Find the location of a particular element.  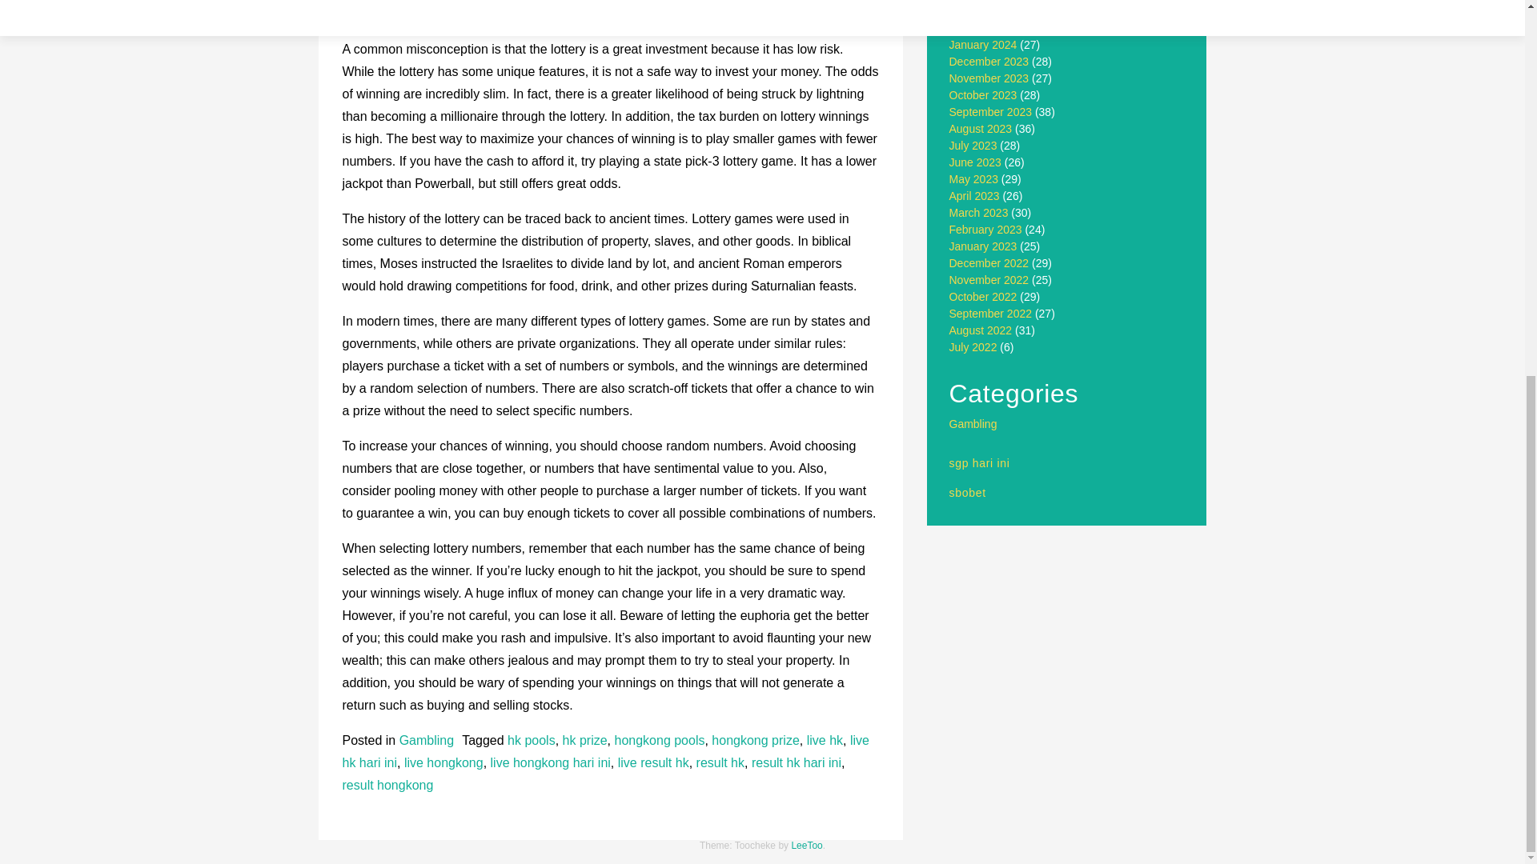

March 2024 is located at coordinates (978, 11).